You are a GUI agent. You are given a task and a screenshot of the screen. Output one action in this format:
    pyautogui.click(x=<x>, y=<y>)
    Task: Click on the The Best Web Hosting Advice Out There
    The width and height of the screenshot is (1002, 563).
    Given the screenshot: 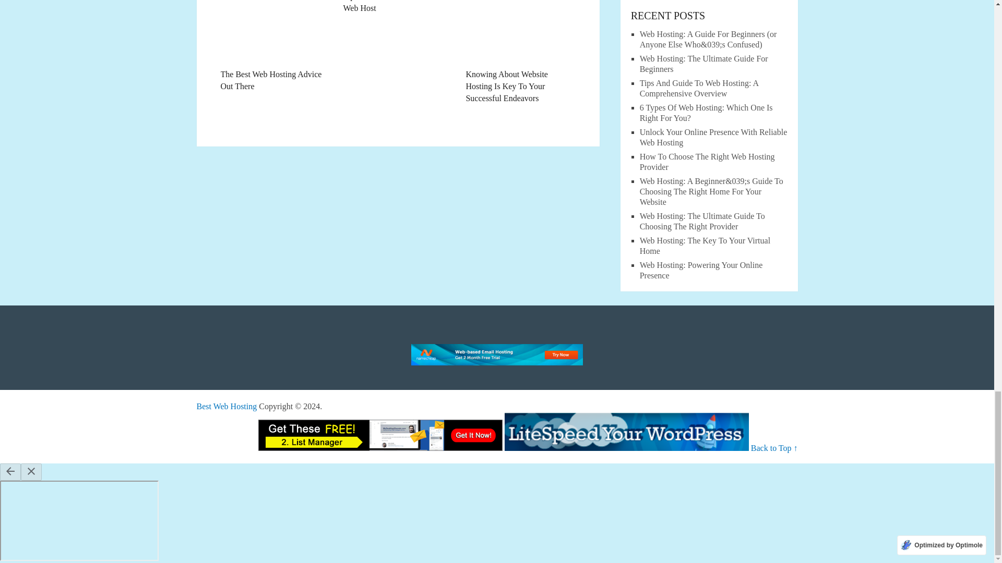 What is the action you would take?
    pyautogui.click(x=275, y=46)
    